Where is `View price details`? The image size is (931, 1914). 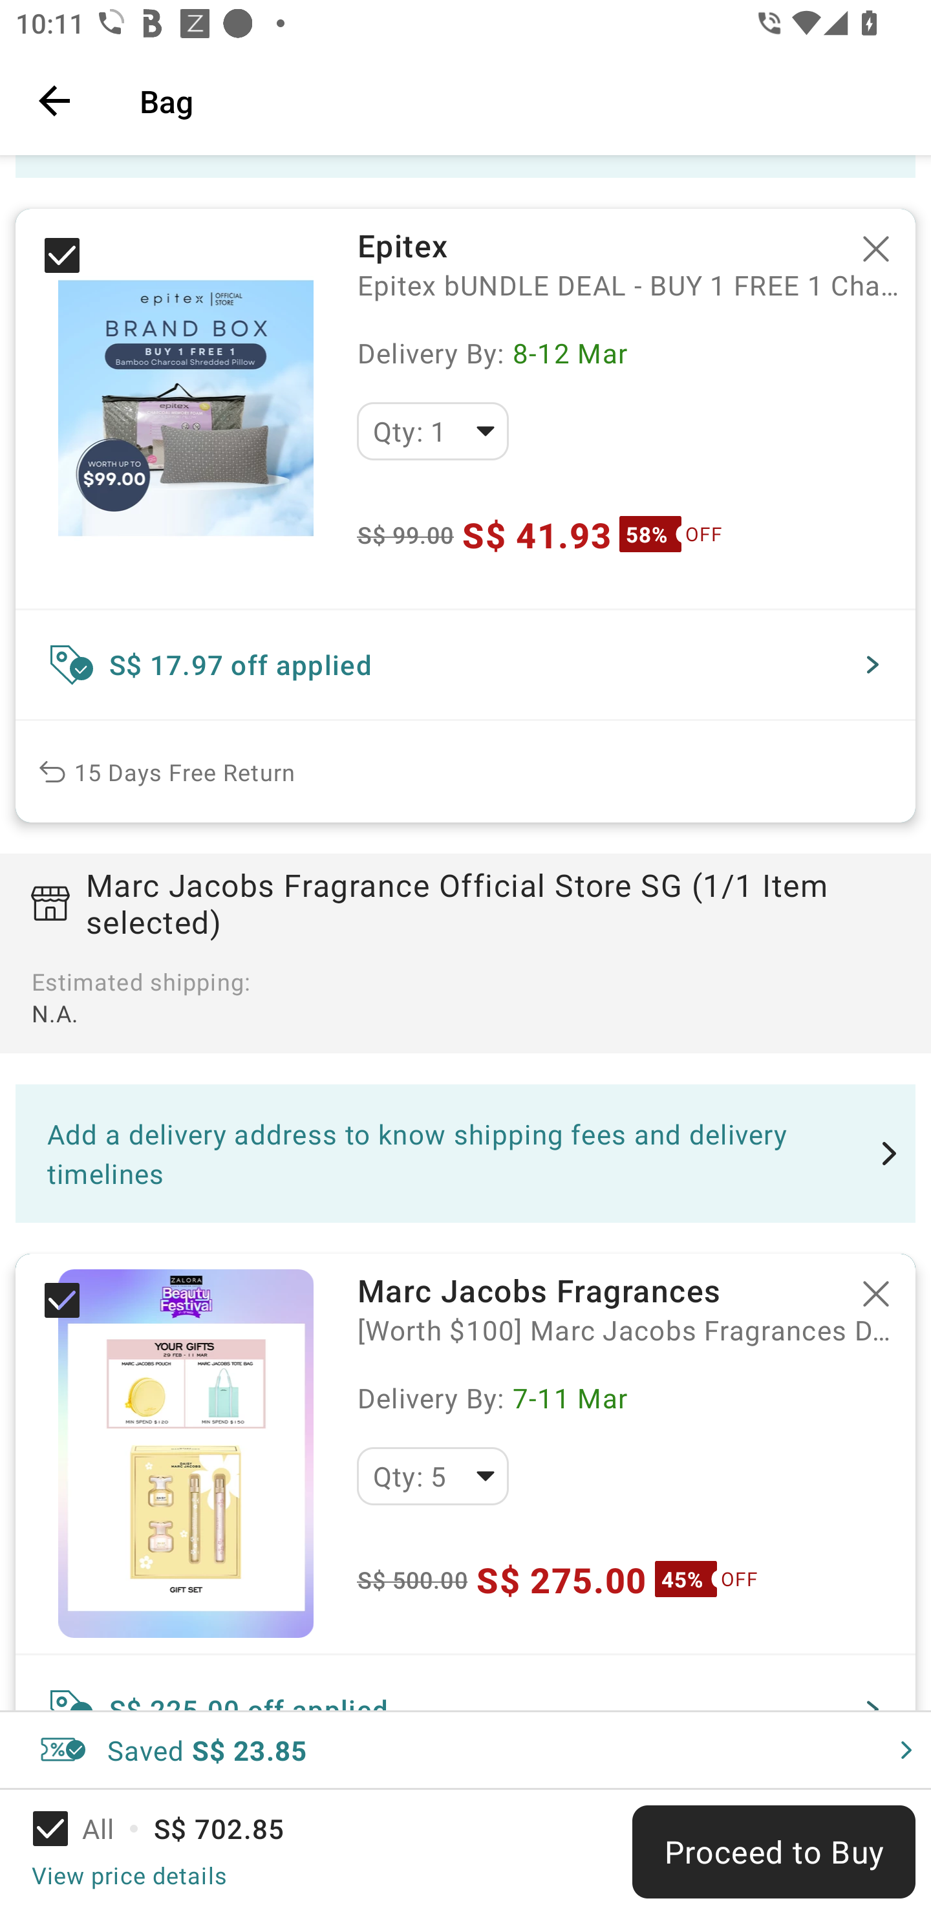
View price details is located at coordinates (129, 1875).